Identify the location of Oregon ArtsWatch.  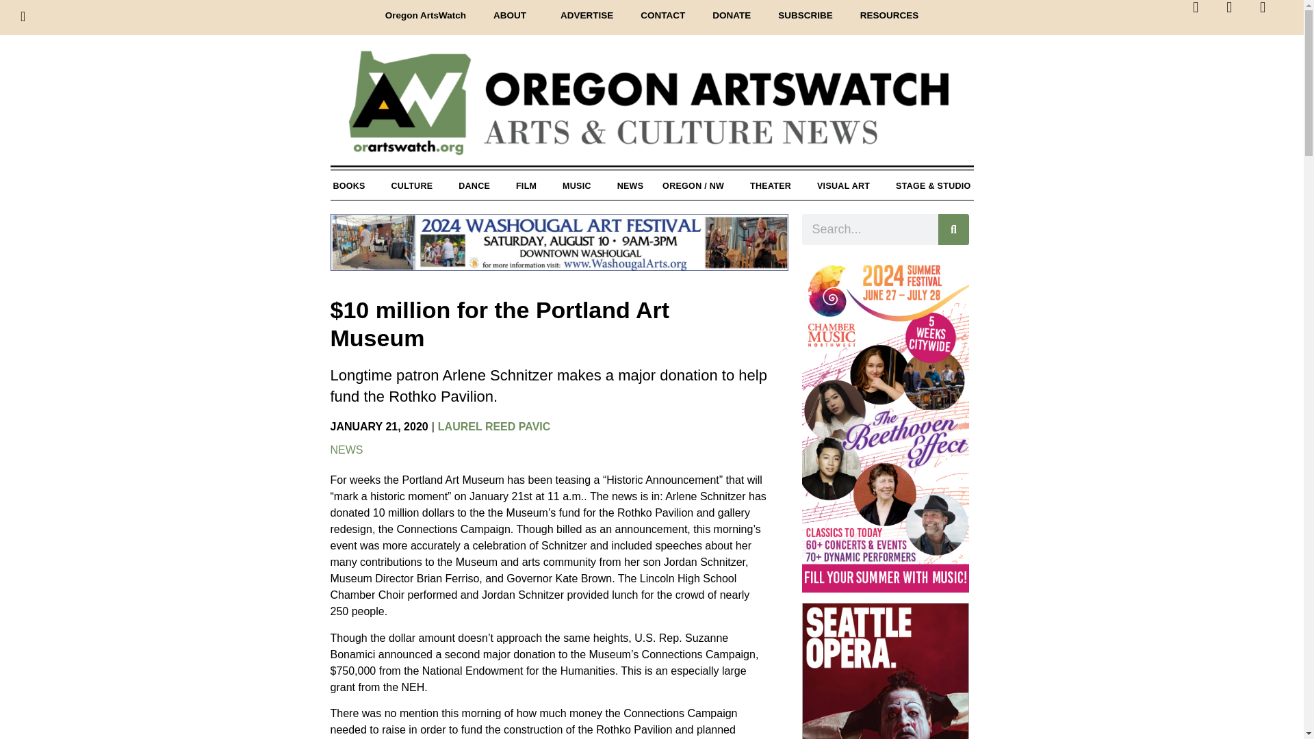
(652, 110).